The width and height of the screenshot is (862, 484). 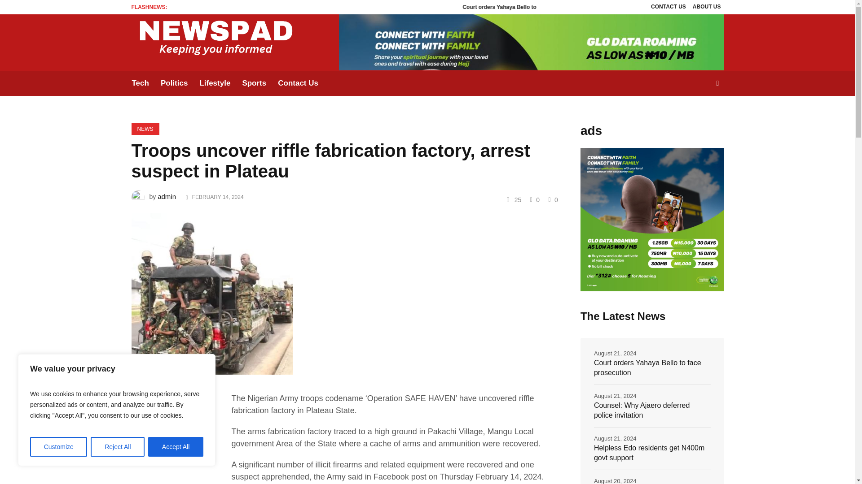 What do you see at coordinates (58, 447) in the screenshot?
I see `Customize` at bounding box center [58, 447].